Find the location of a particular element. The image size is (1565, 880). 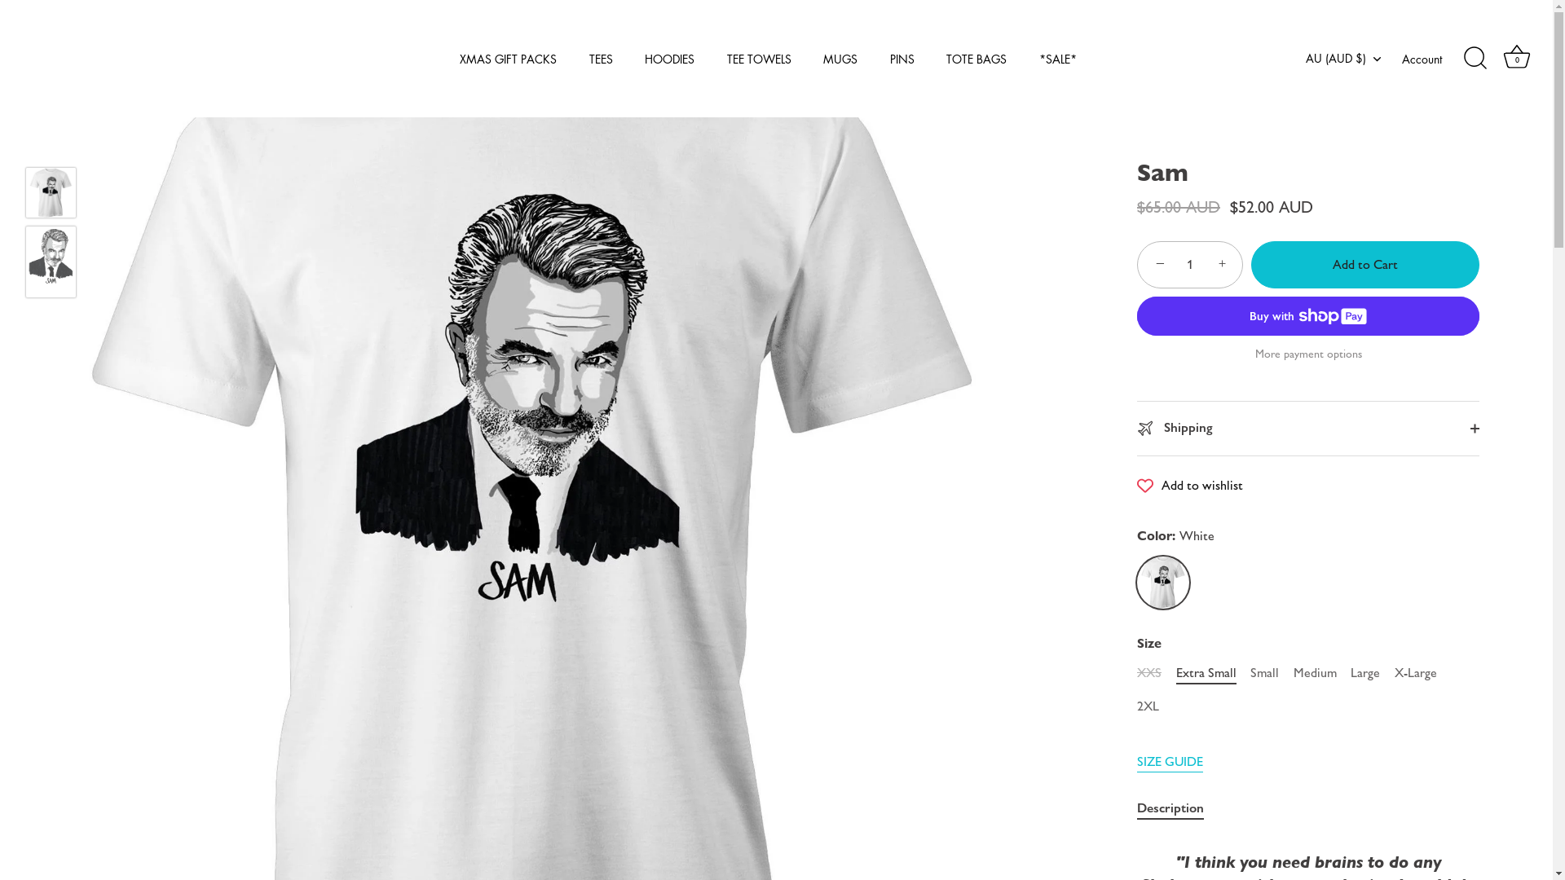

TEES is located at coordinates (601, 59).